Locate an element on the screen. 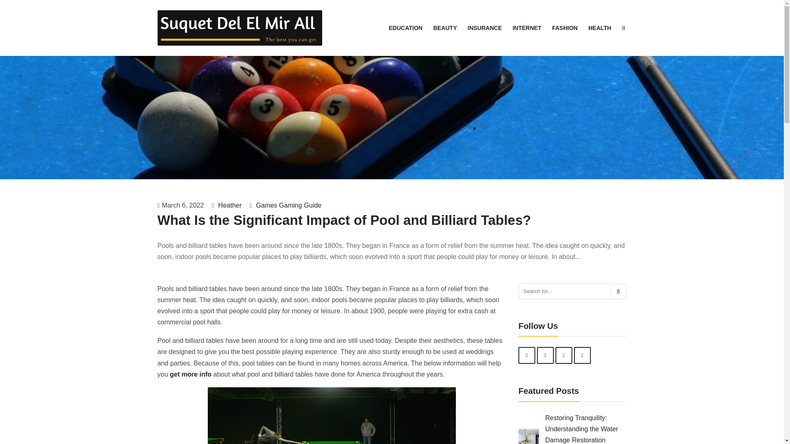  Education is located at coordinates (406, 28).